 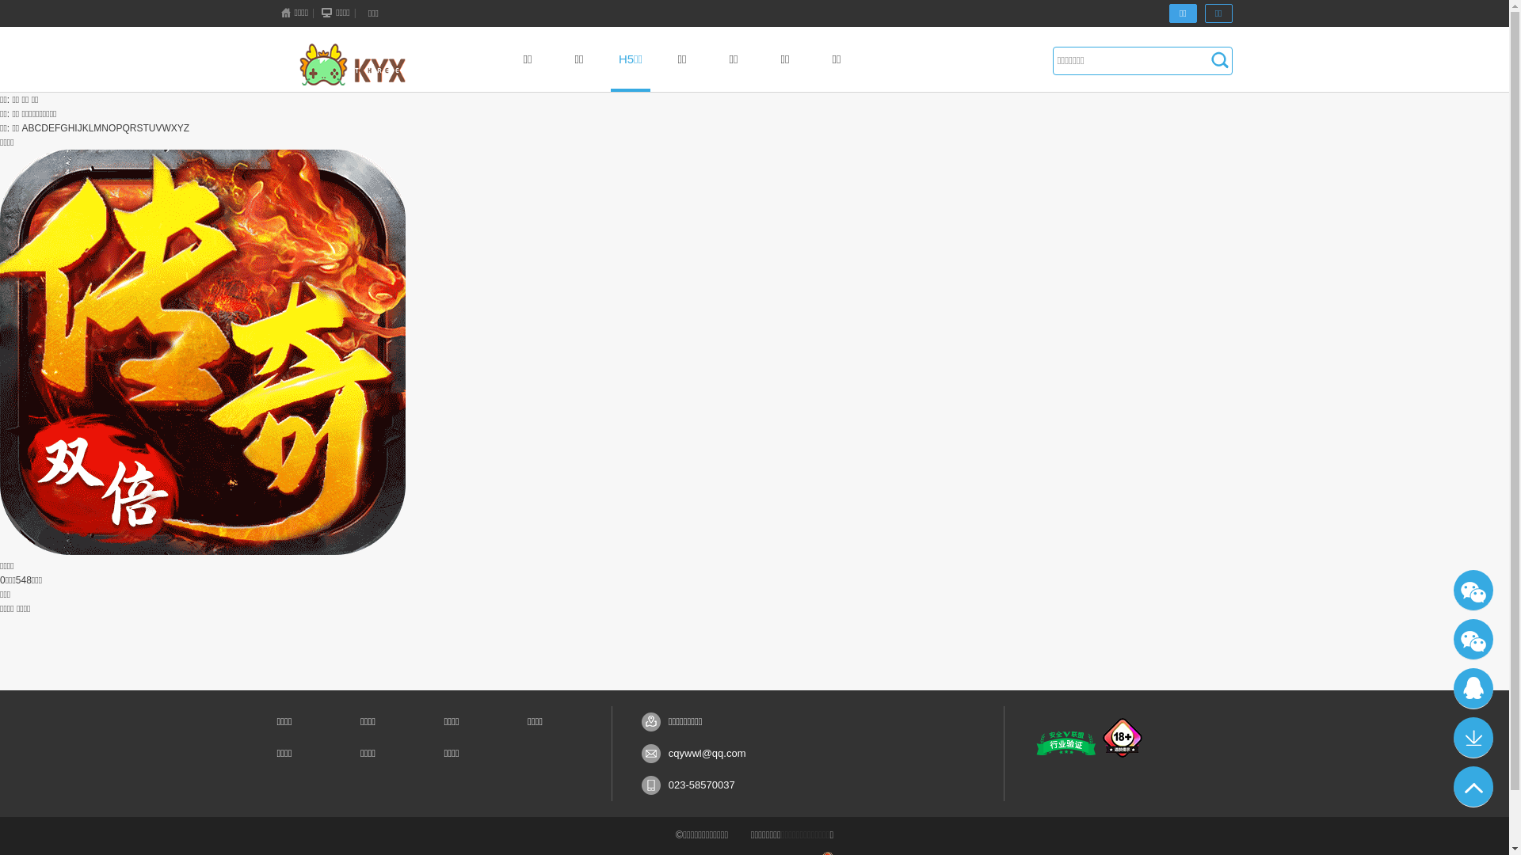 I want to click on Z, so click(x=187, y=128).